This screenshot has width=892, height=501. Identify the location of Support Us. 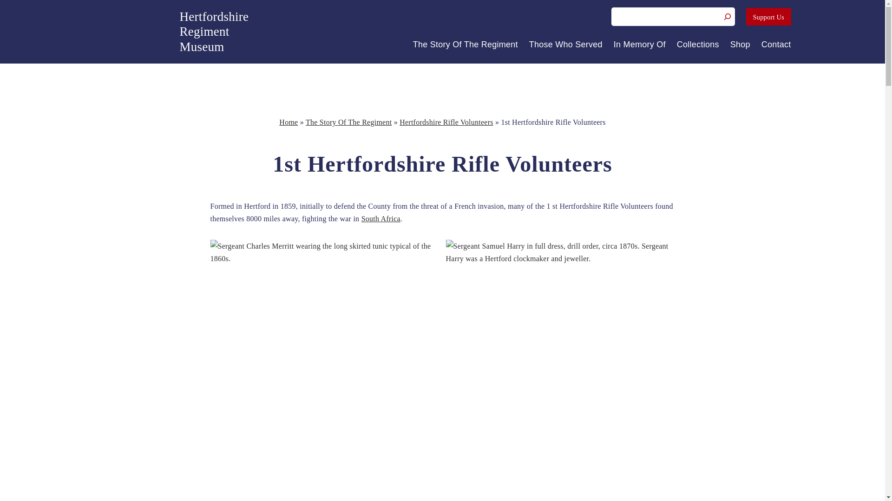
(768, 17).